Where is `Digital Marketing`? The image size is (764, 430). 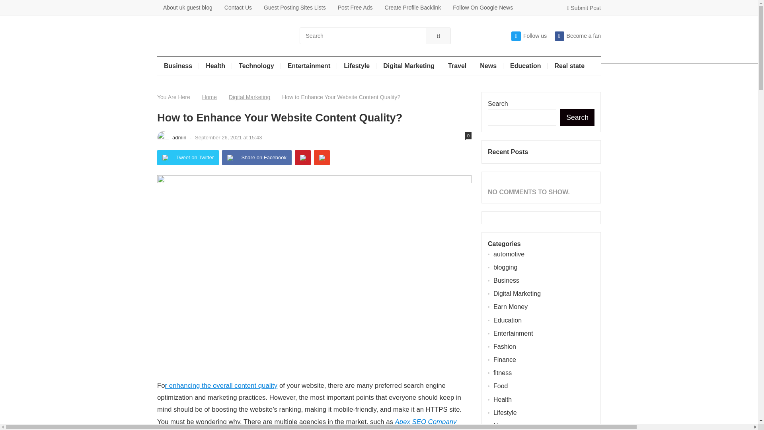 Digital Marketing is located at coordinates (409, 66).